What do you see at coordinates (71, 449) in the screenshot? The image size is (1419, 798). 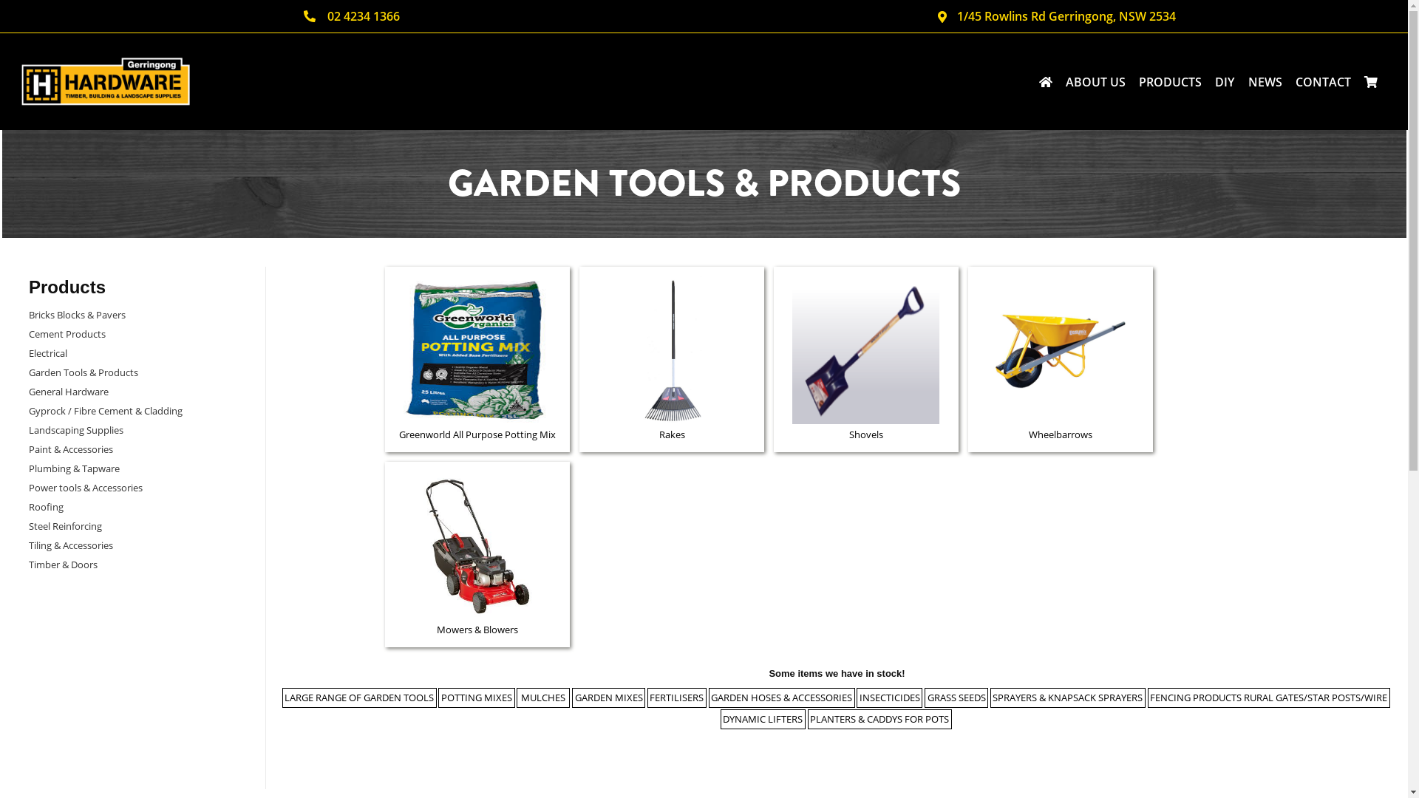 I see `Paint & Accessories` at bounding box center [71, 449].